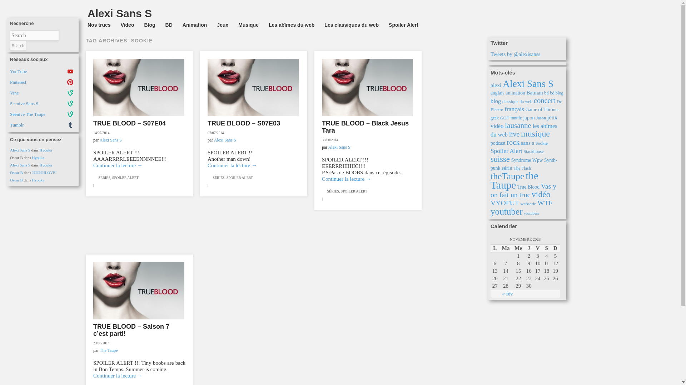  I want to click on inutile, so click(516, 118).